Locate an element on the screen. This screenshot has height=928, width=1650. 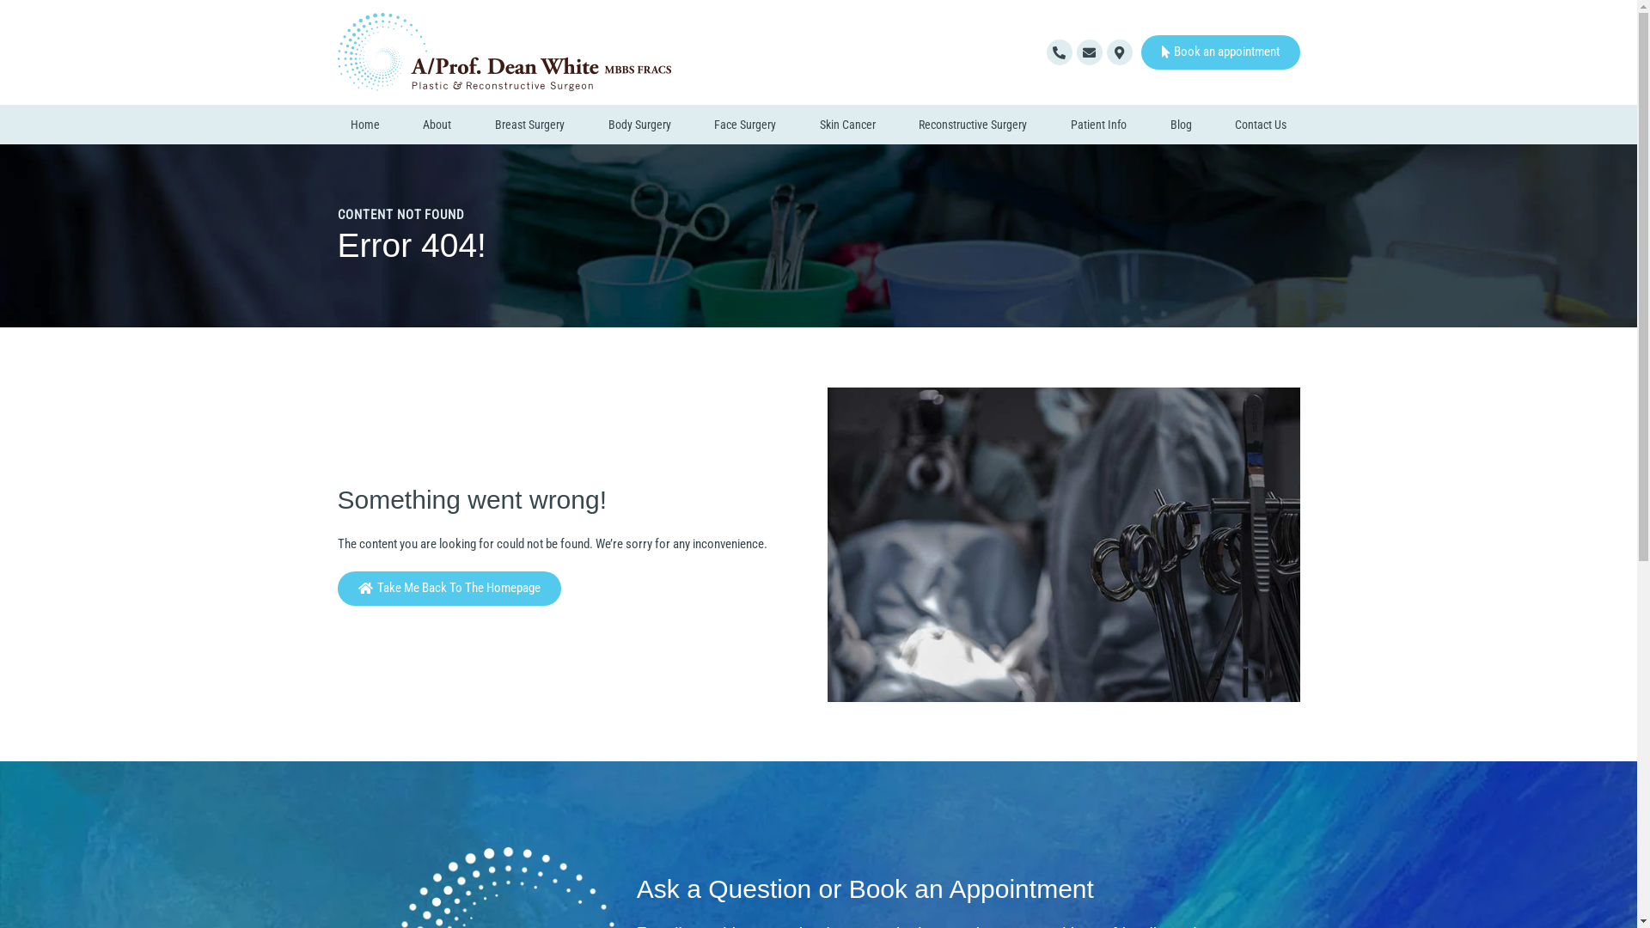
Patient Info is located at coordinates (1099, 125).